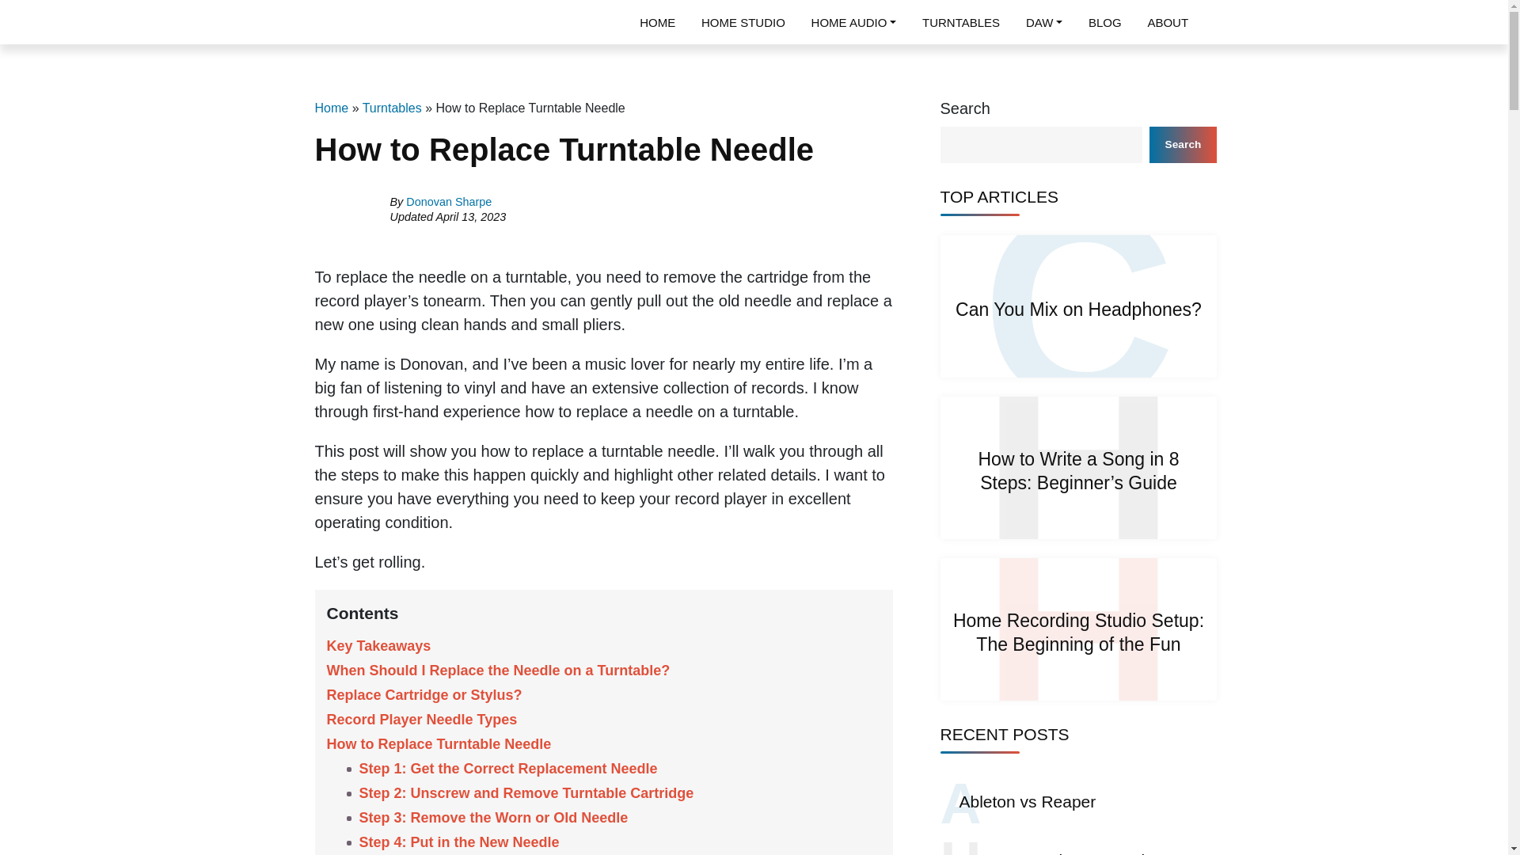 Image resolution: width=1520 pixels, height=855 pixels. Describe the element at coordinates (1168, 22) in the screenshot. I see `About` at that location.